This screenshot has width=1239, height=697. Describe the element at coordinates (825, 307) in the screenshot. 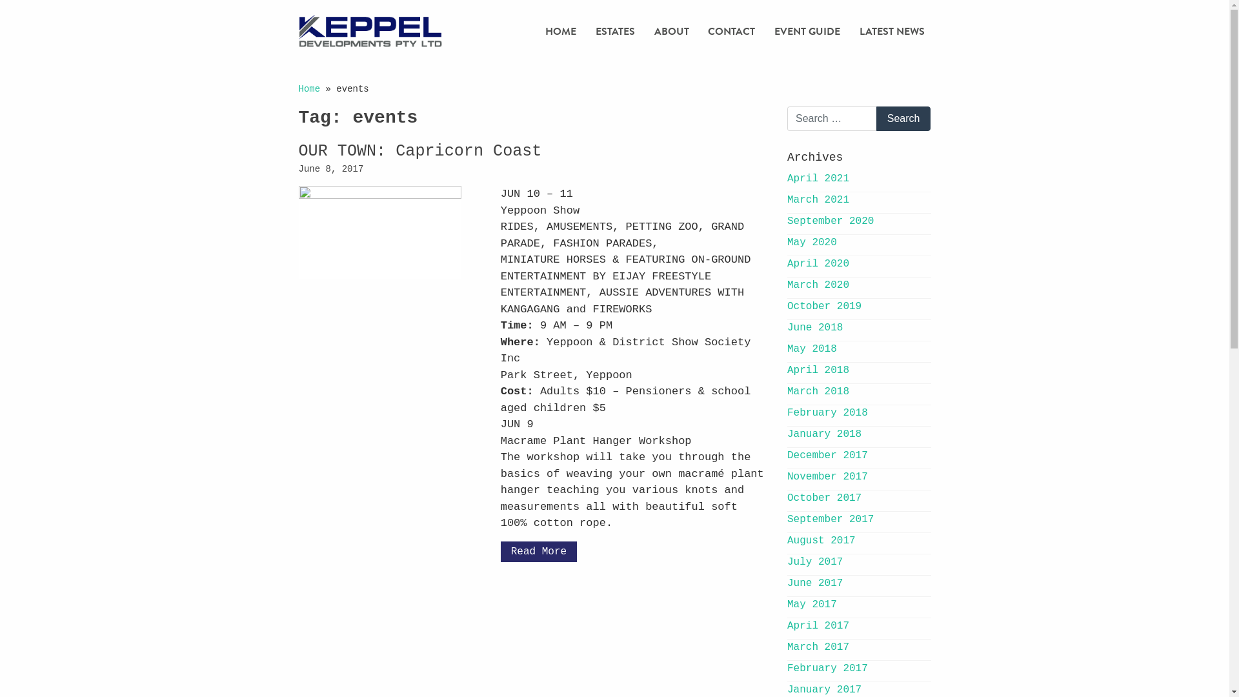

I see `October 2019` at that location.